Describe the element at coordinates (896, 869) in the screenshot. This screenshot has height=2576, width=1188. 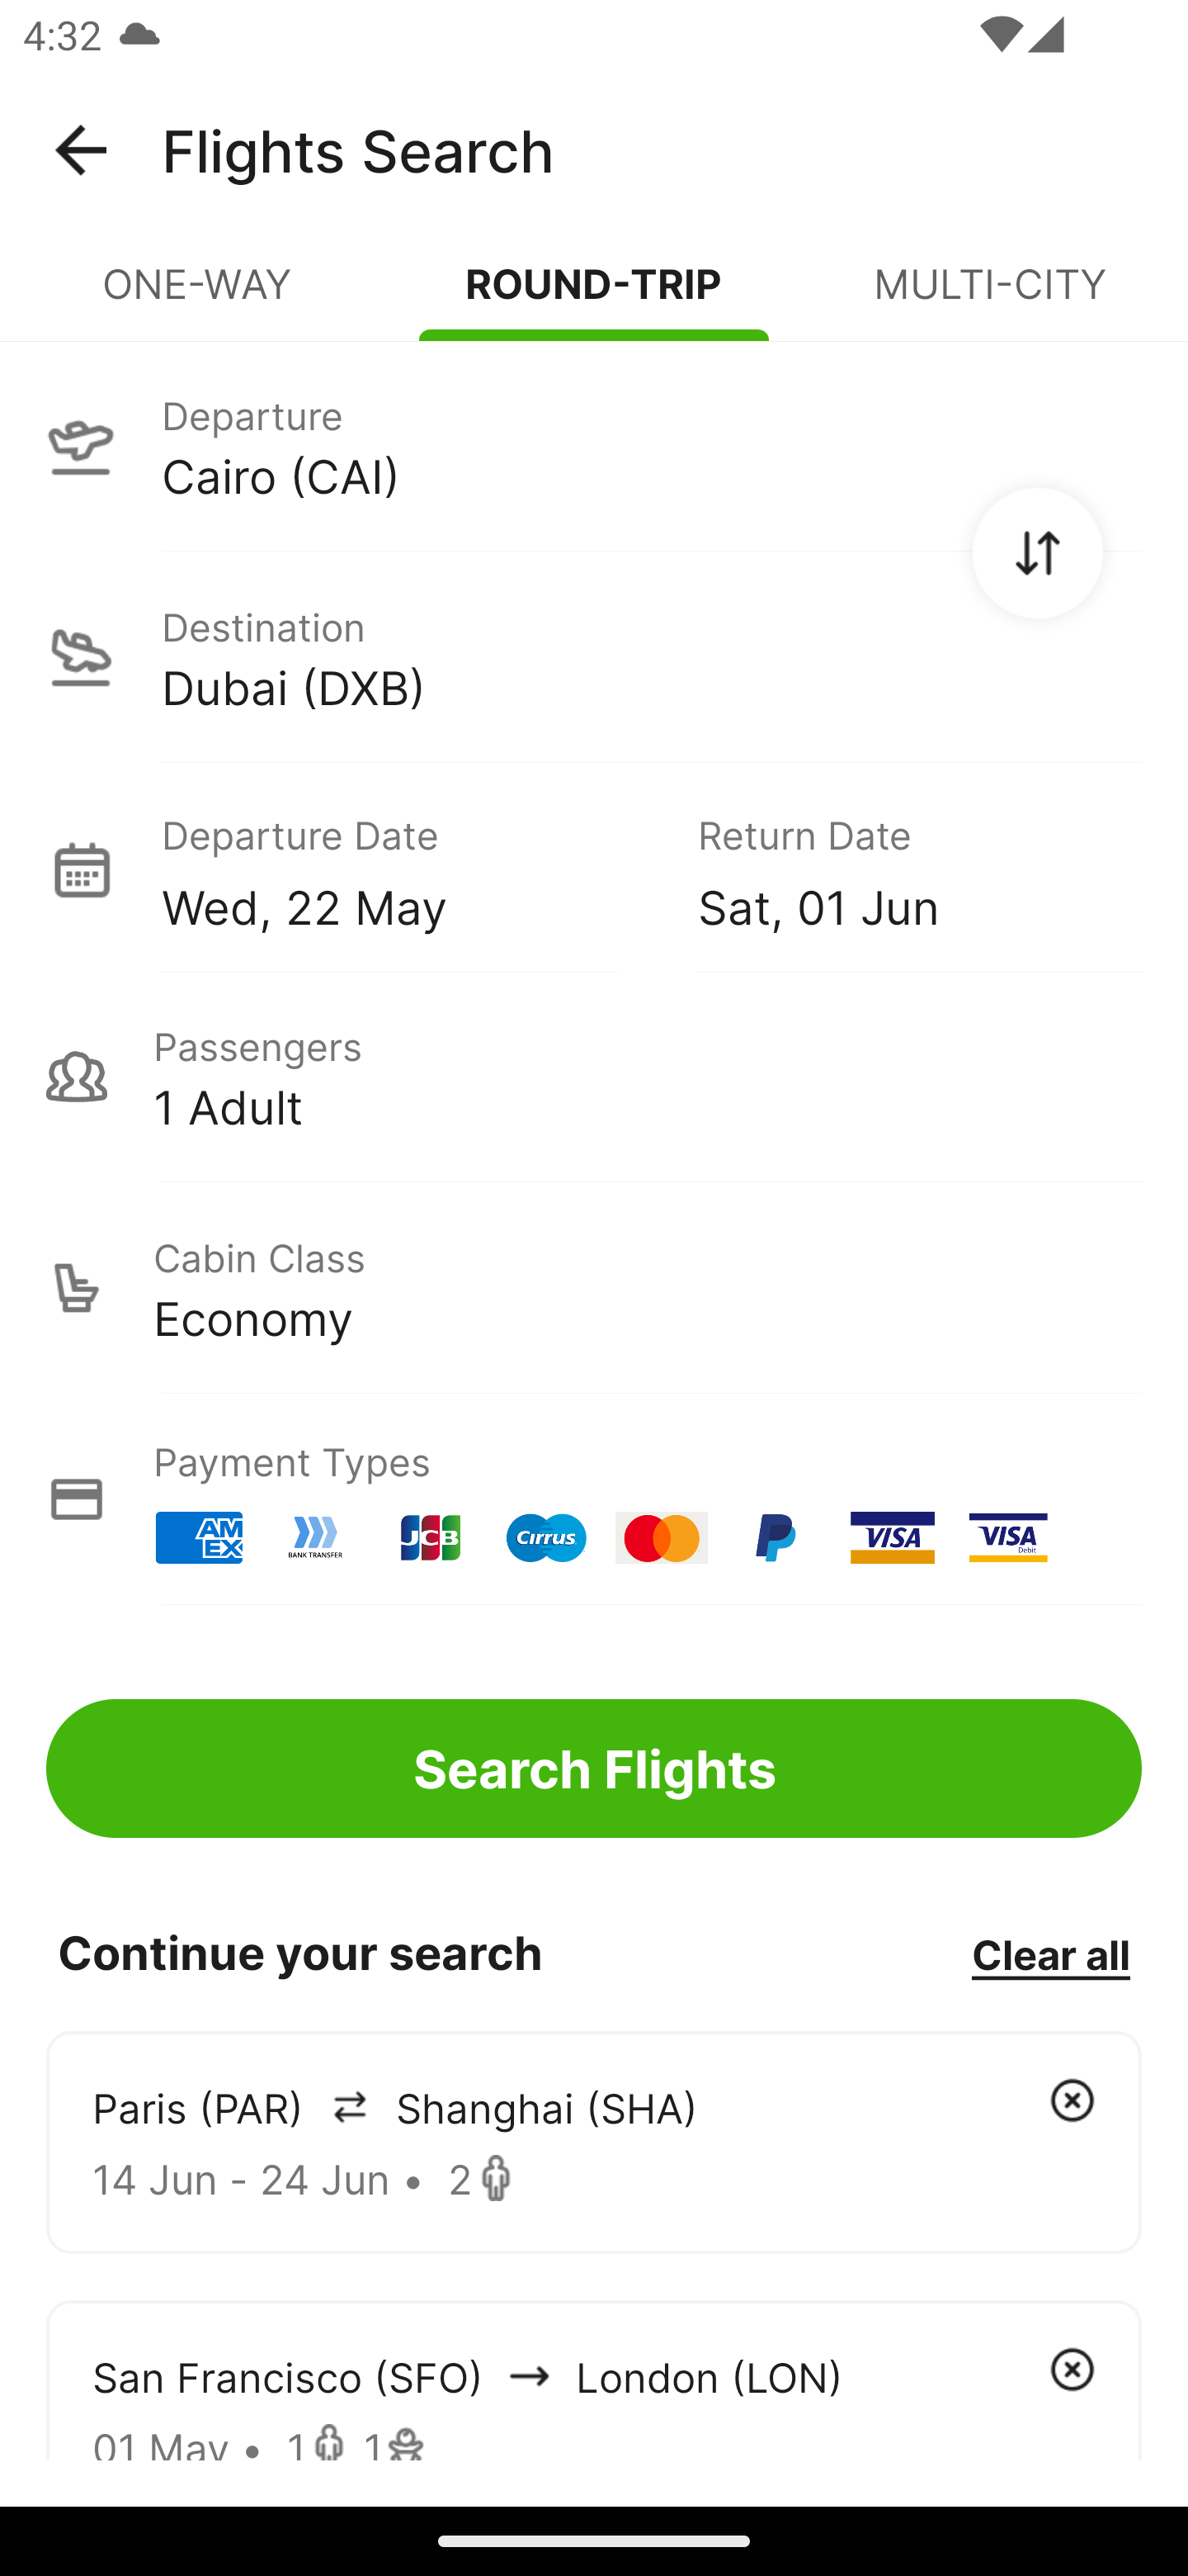
I see `Return Date Sat, 01 Jun` at that location.